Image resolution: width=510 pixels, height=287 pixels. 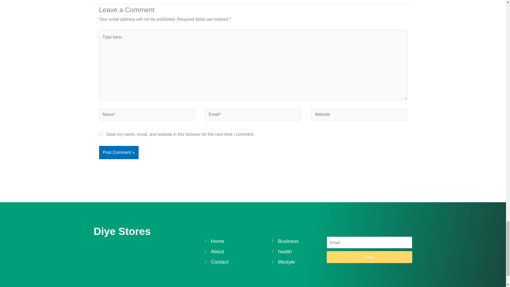 What do you see at coordinates (369, 257) in the screenshot?
I see `Send` at bounding box center [369, 257].